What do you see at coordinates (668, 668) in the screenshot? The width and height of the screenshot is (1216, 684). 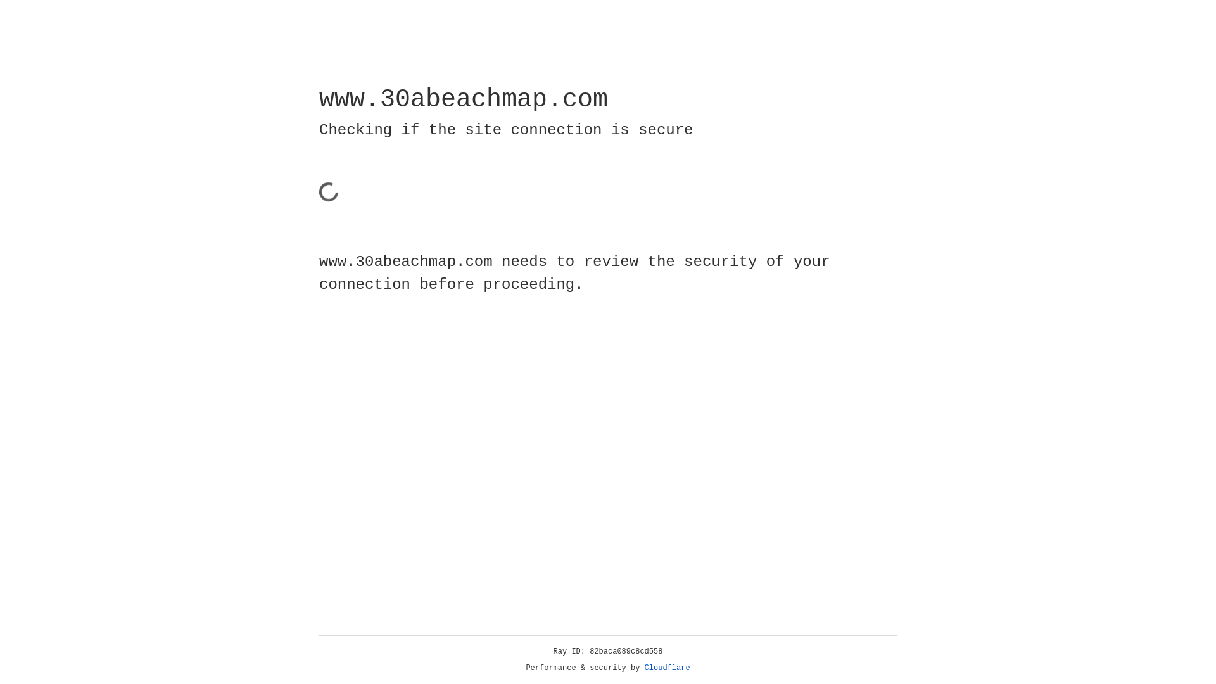 I see `Cloudflare` at bounding box center [668, 668].